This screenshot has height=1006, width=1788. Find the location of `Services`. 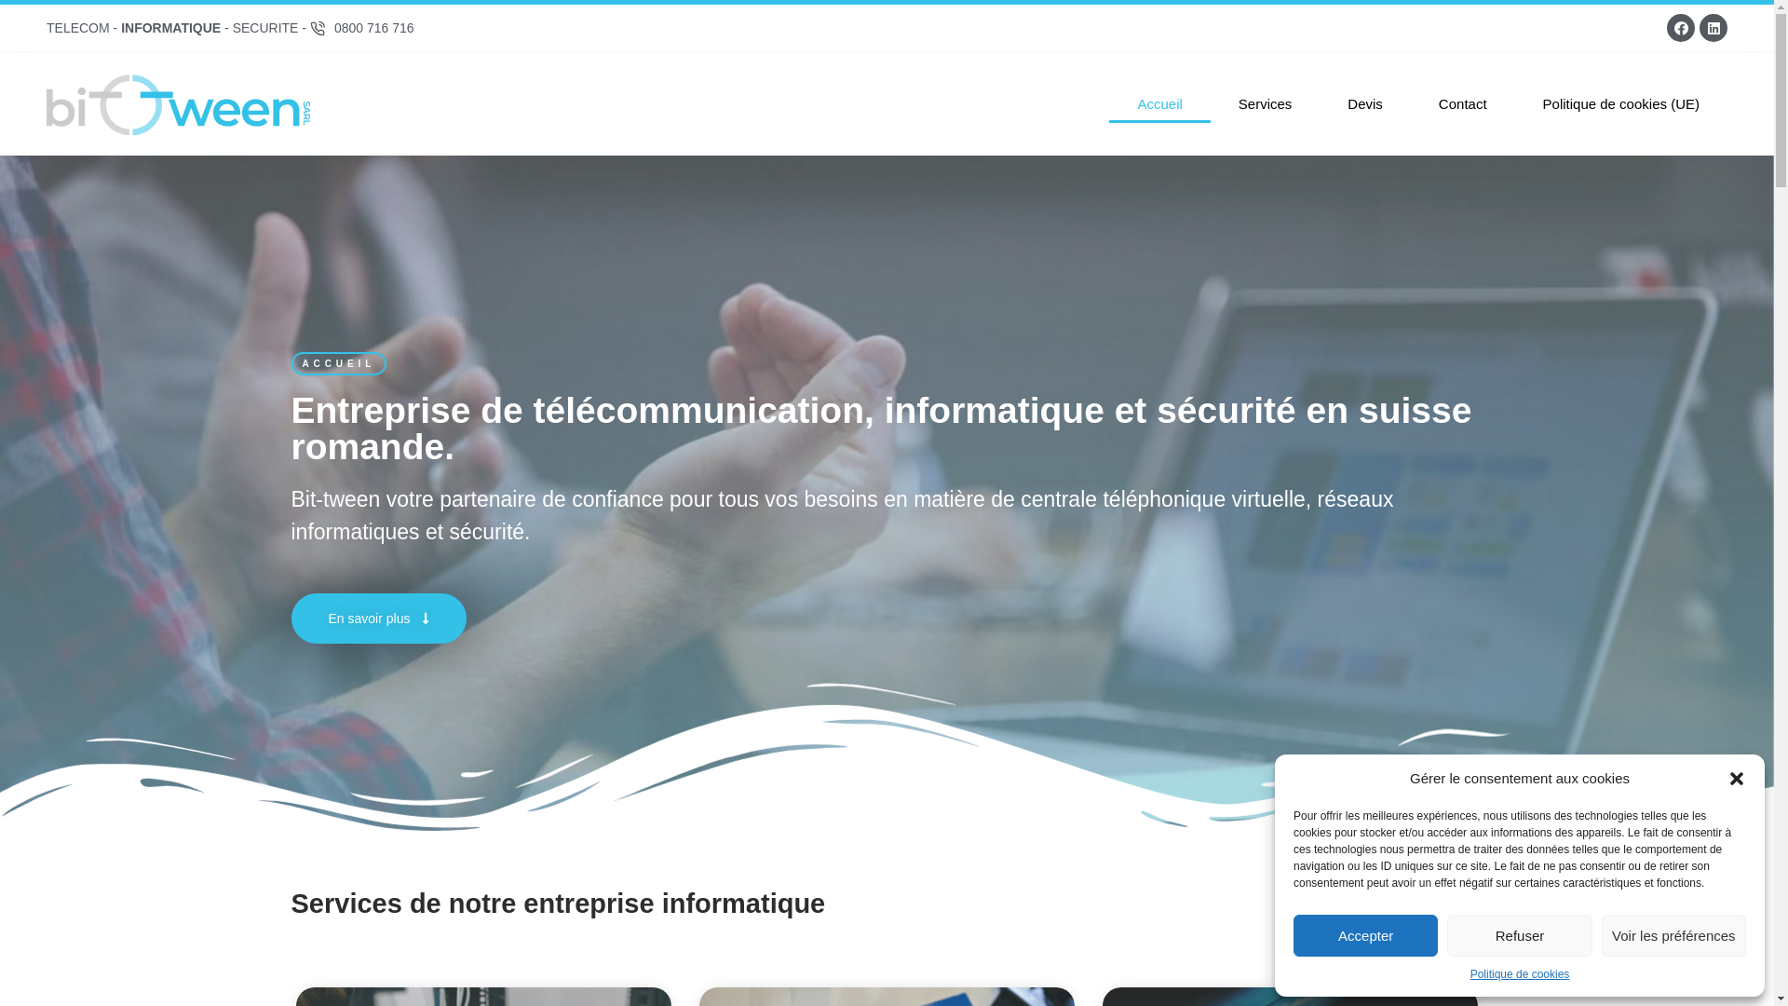

Services is located at coordinates (1266, 104).